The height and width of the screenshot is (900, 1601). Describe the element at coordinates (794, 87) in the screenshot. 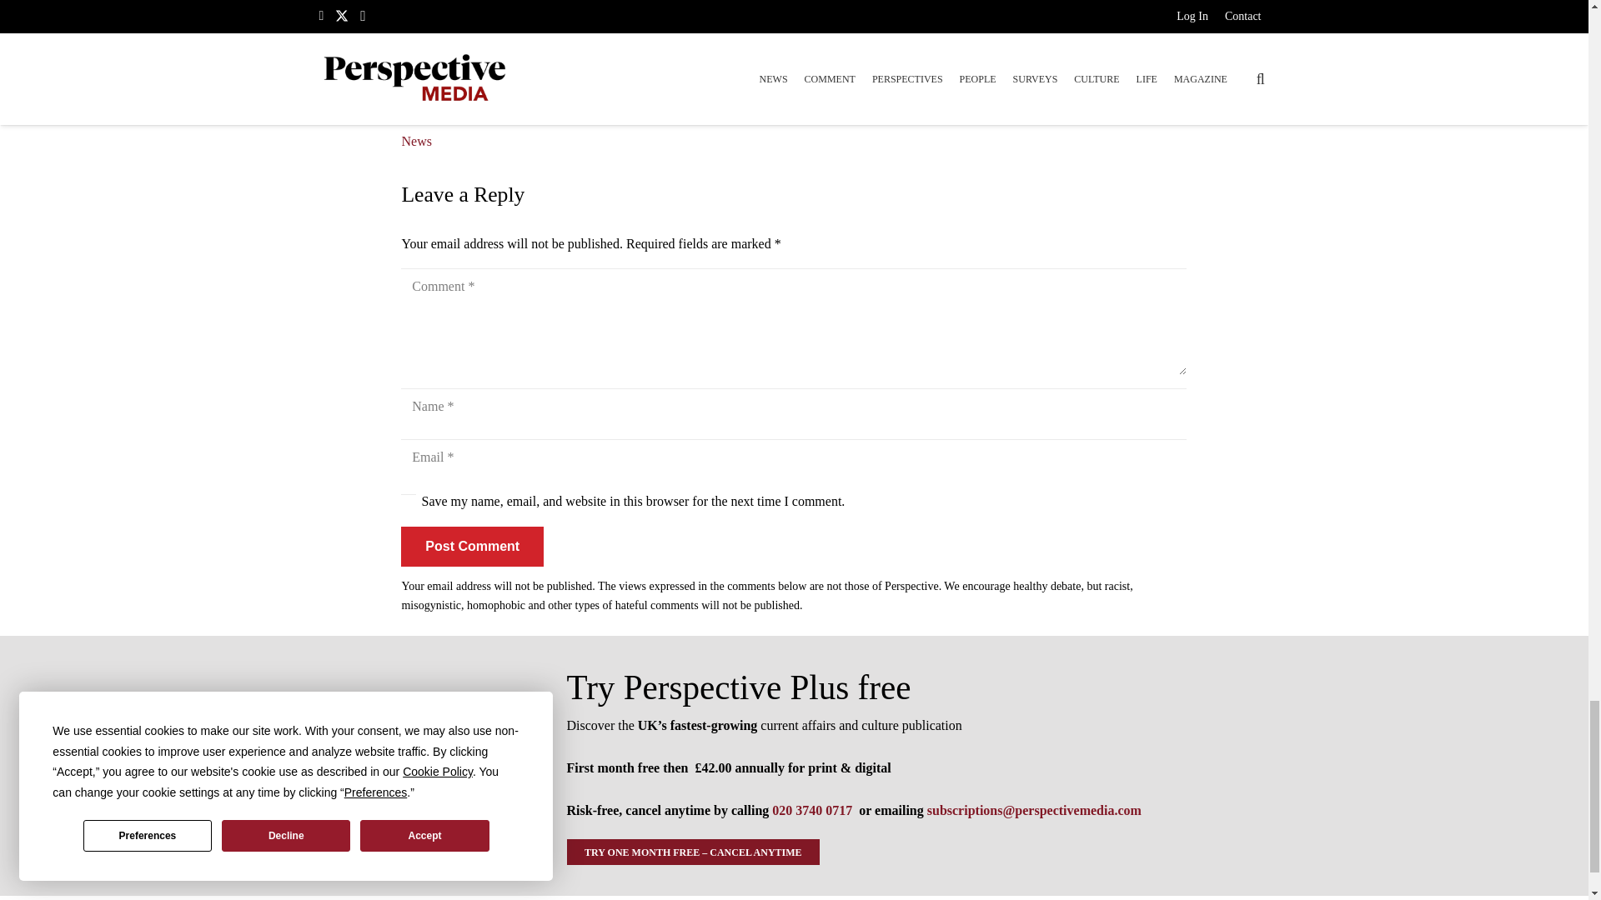

I see `Claim Offer` at that location.